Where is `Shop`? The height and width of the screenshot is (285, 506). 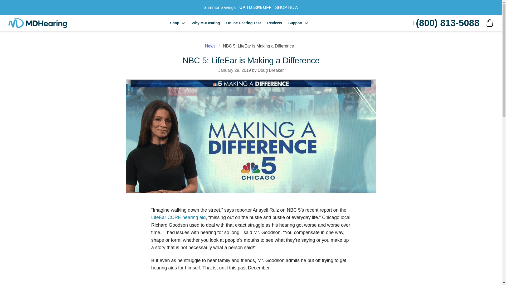
Shop is located at coordinates (178, 23).